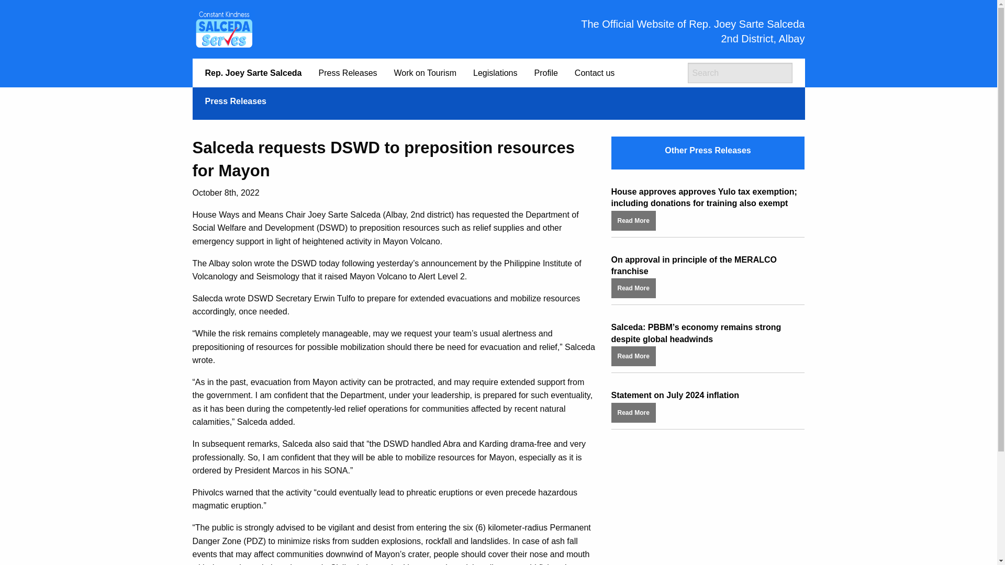  I want to click on Press Releases, so click(347, 72).